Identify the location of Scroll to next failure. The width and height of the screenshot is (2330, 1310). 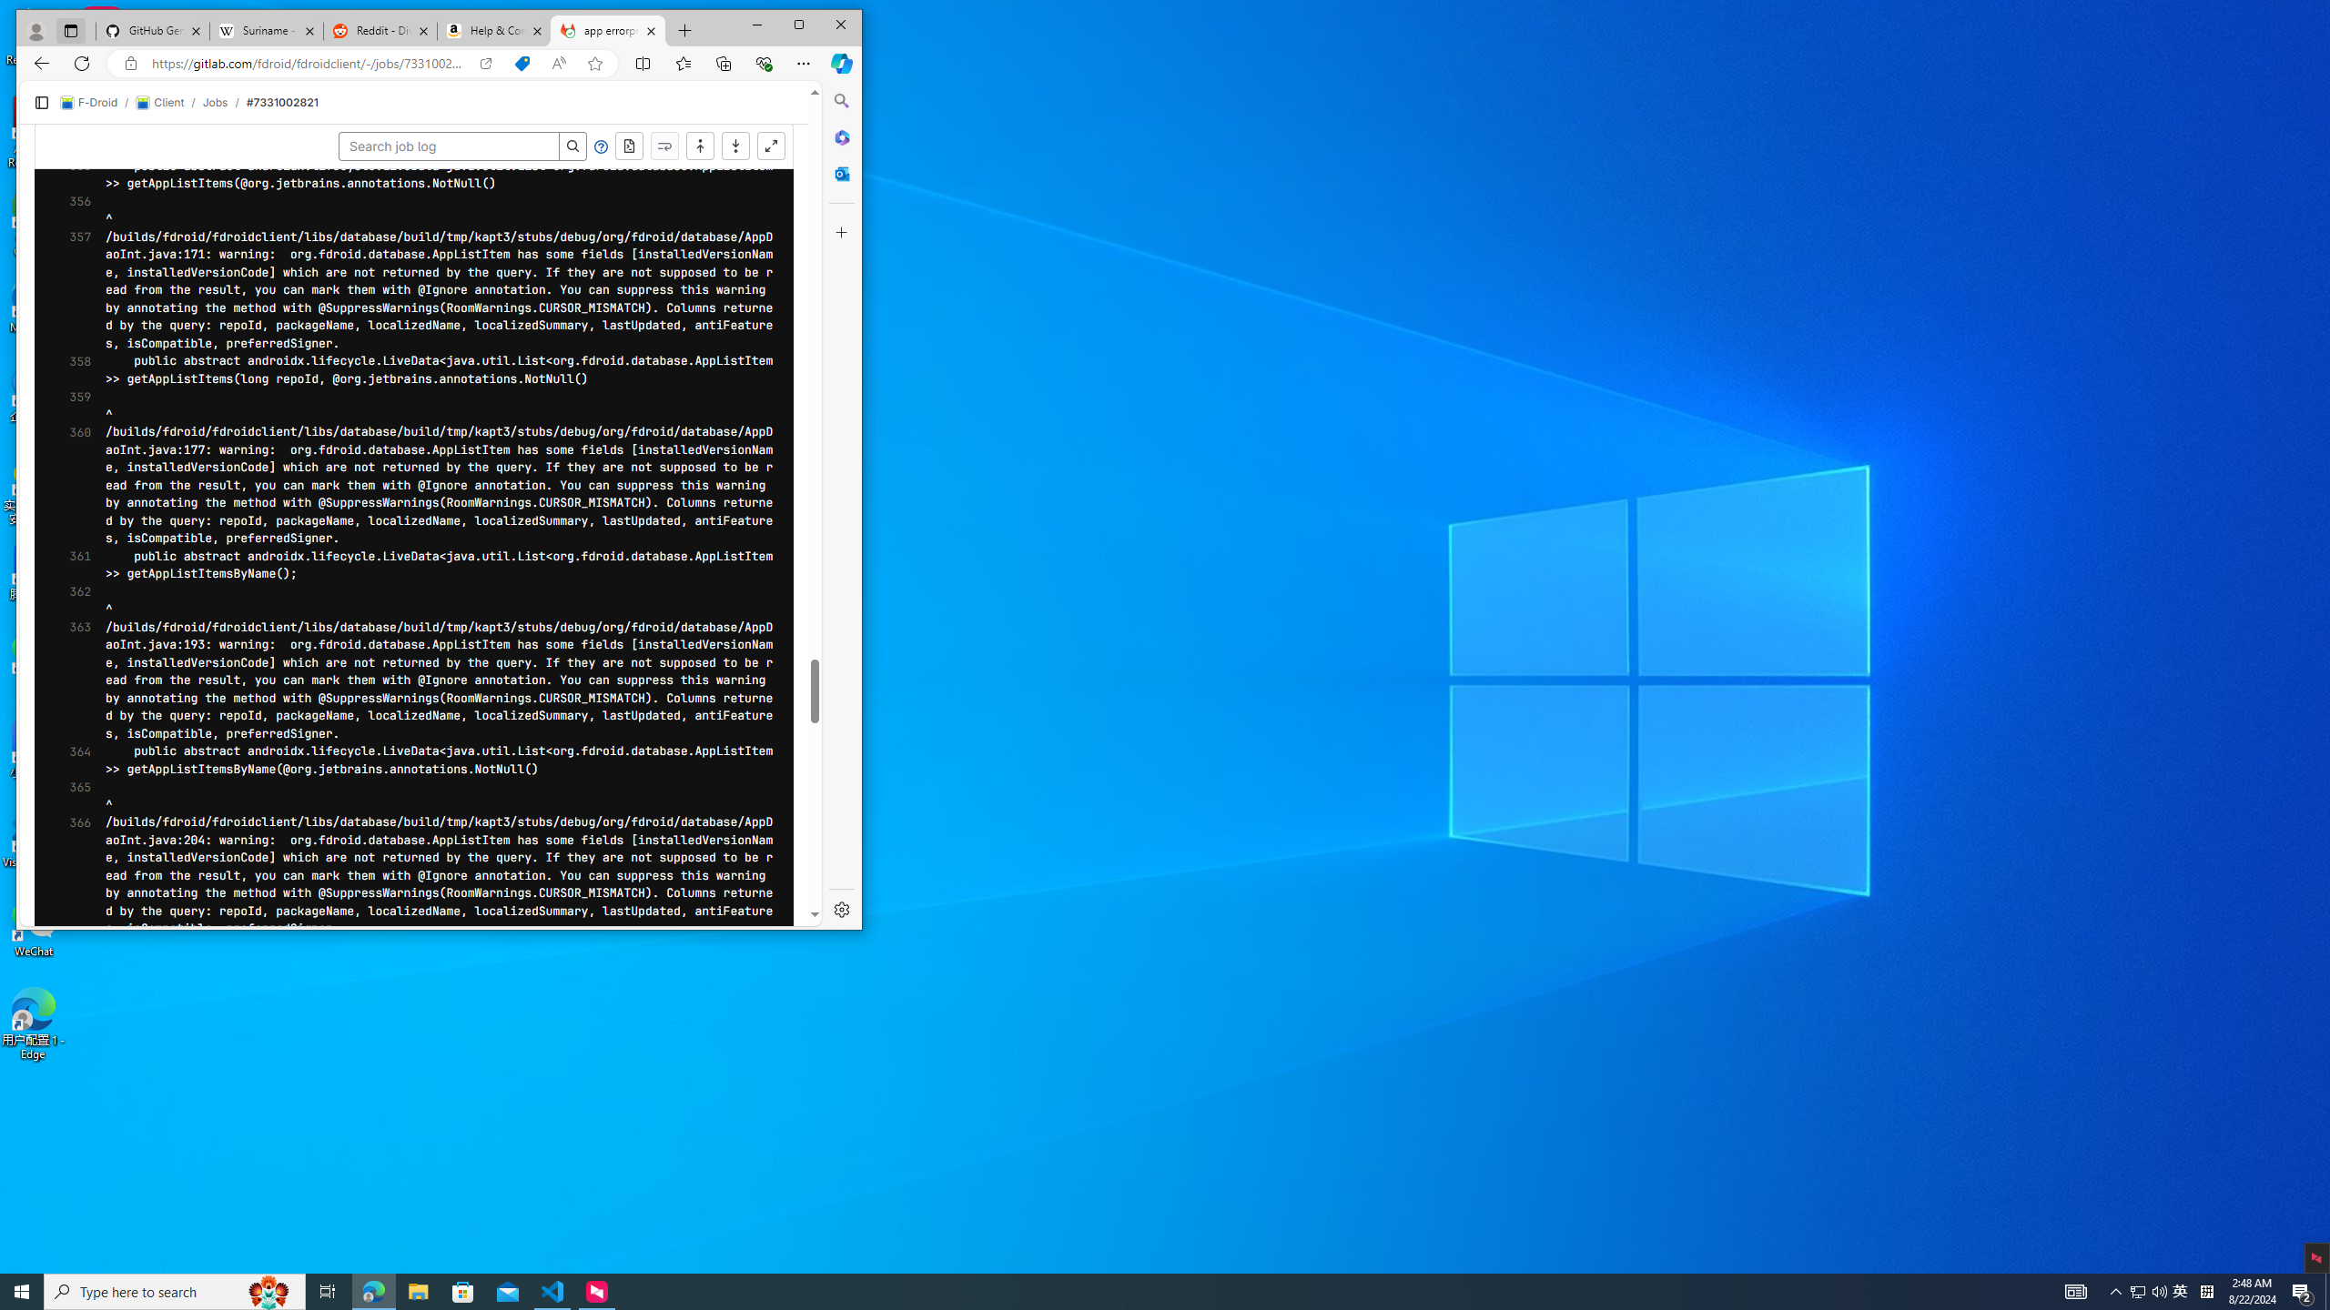
(664, 146).